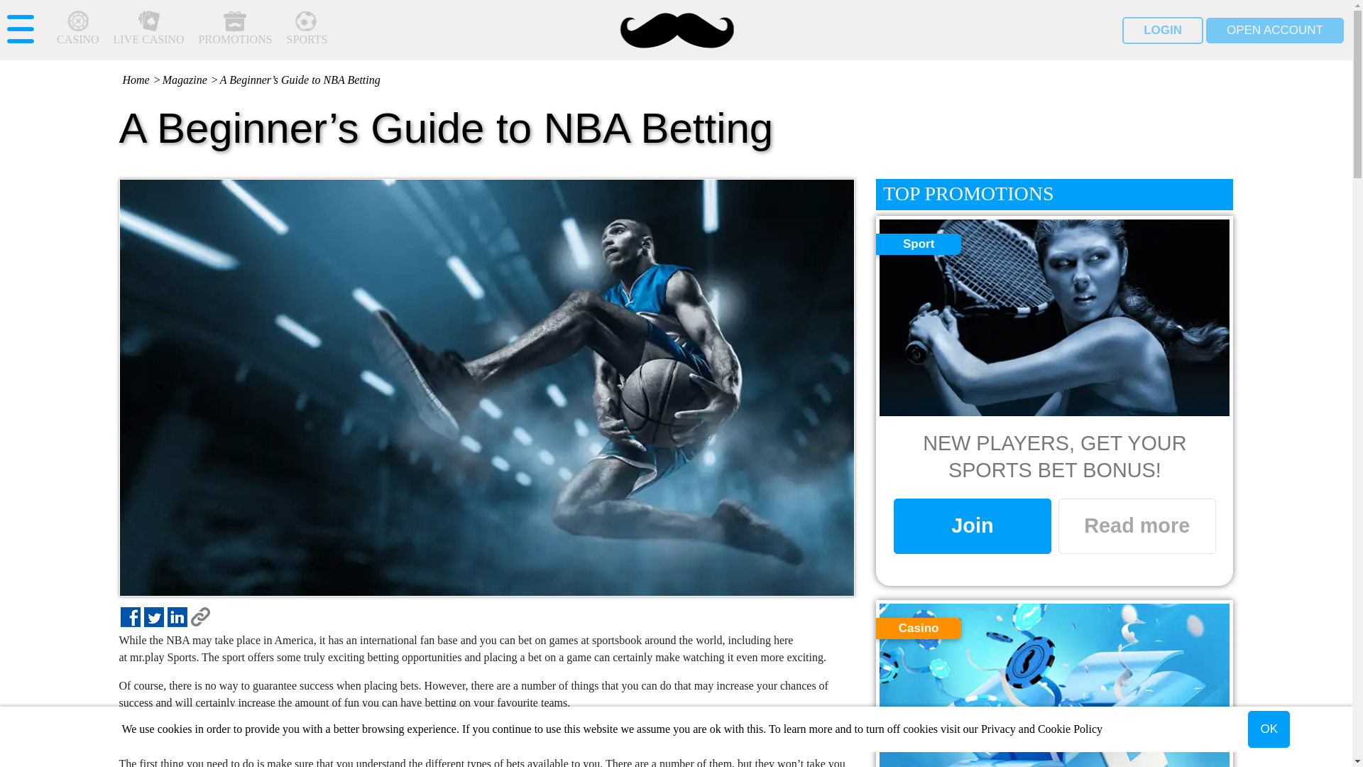 This screenshot has height=767, width=1363. Describe the element at coordinates (307, 31) in the screenshot. I see `SPORTS` at that location.